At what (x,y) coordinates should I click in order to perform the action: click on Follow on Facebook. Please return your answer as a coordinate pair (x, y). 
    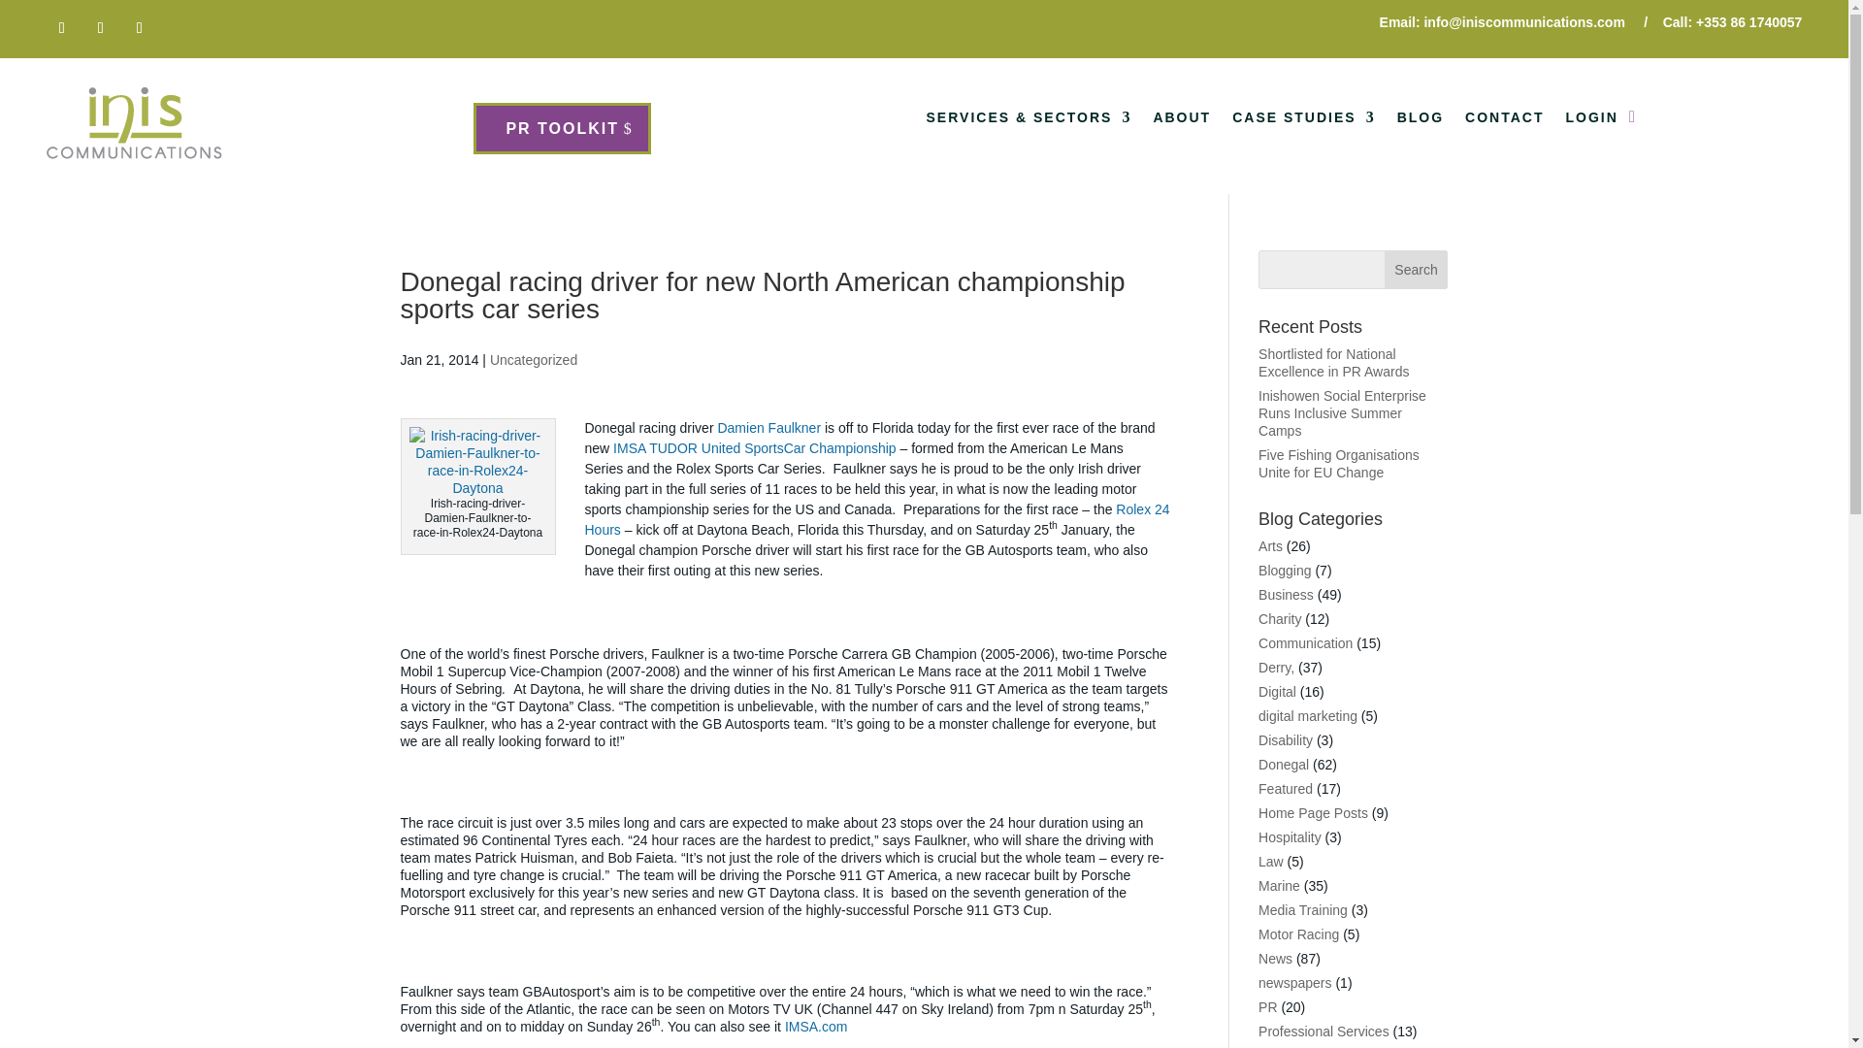
    Looking at the image, I should click on (62, 27).